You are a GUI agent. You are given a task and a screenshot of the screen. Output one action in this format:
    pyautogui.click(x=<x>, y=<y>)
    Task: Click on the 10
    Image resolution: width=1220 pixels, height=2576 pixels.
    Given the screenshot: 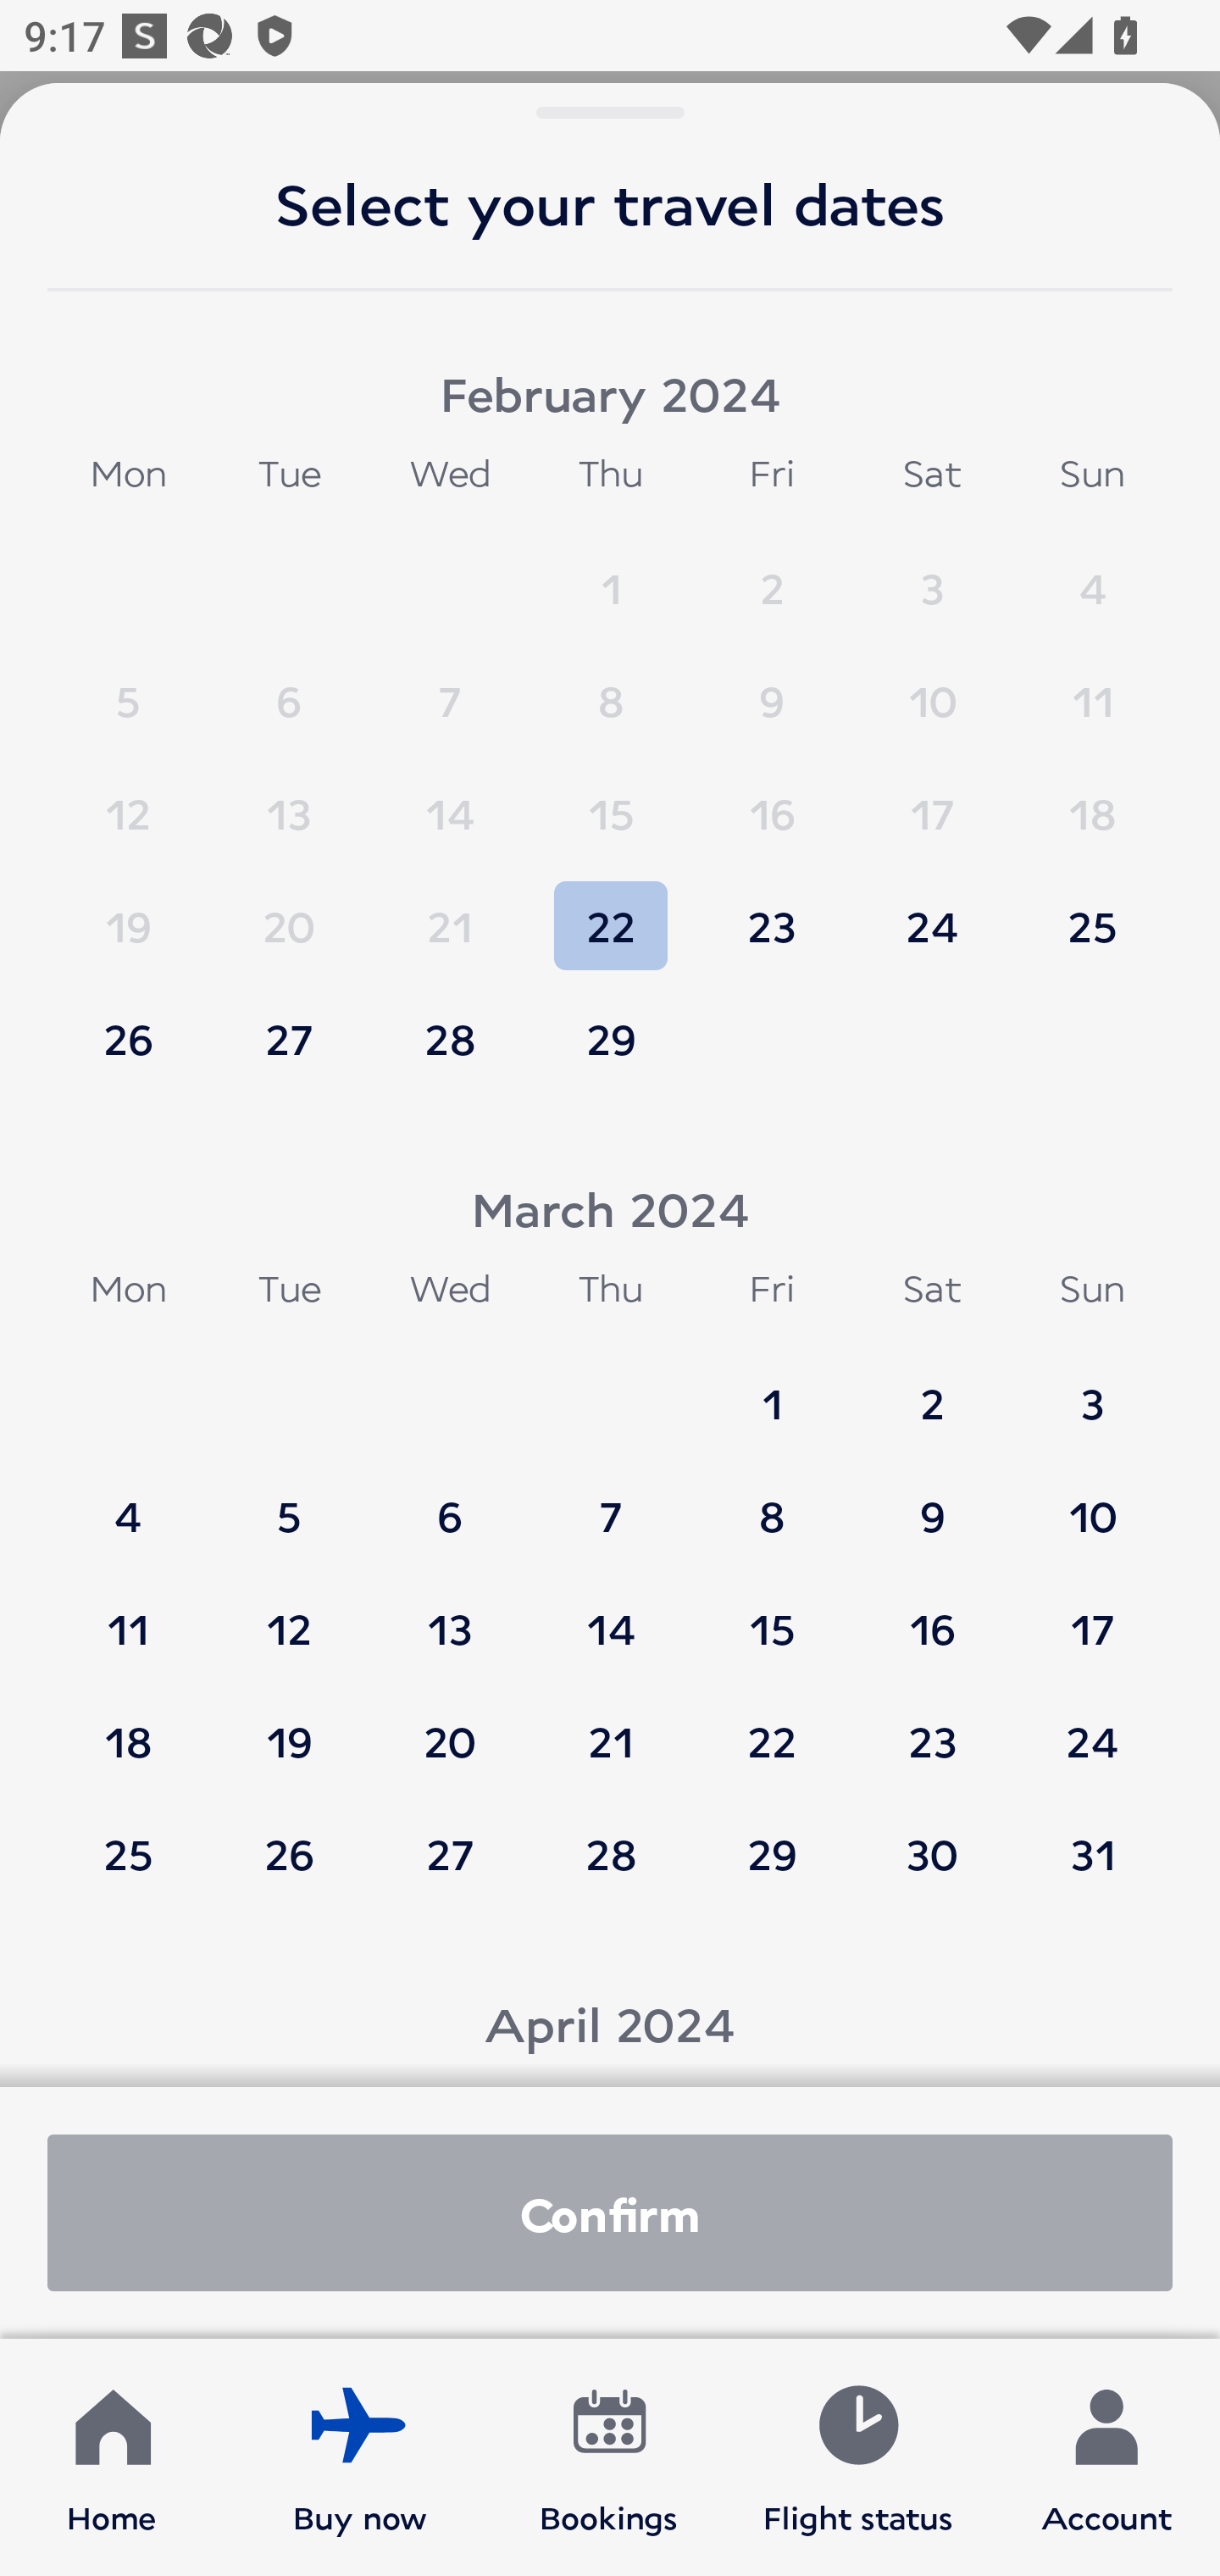 What is the action you would take?
    pyautogui.click(x=932, y=685)
    